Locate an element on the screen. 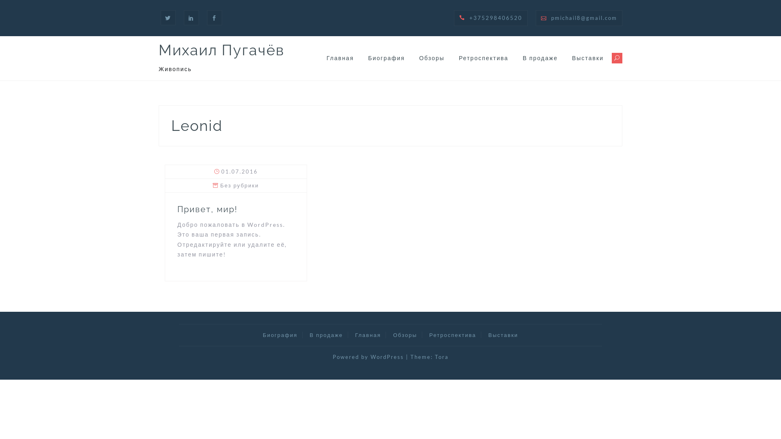  TW is located at coordinates (168, 18).